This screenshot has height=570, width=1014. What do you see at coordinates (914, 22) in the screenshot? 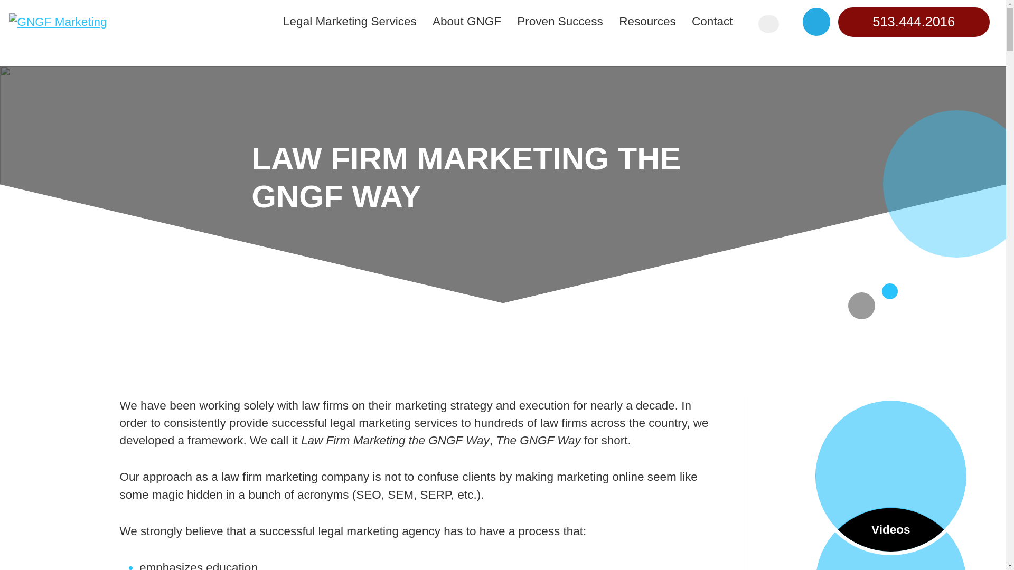
I see `513.444.2016` at bounding box center [914, 22].